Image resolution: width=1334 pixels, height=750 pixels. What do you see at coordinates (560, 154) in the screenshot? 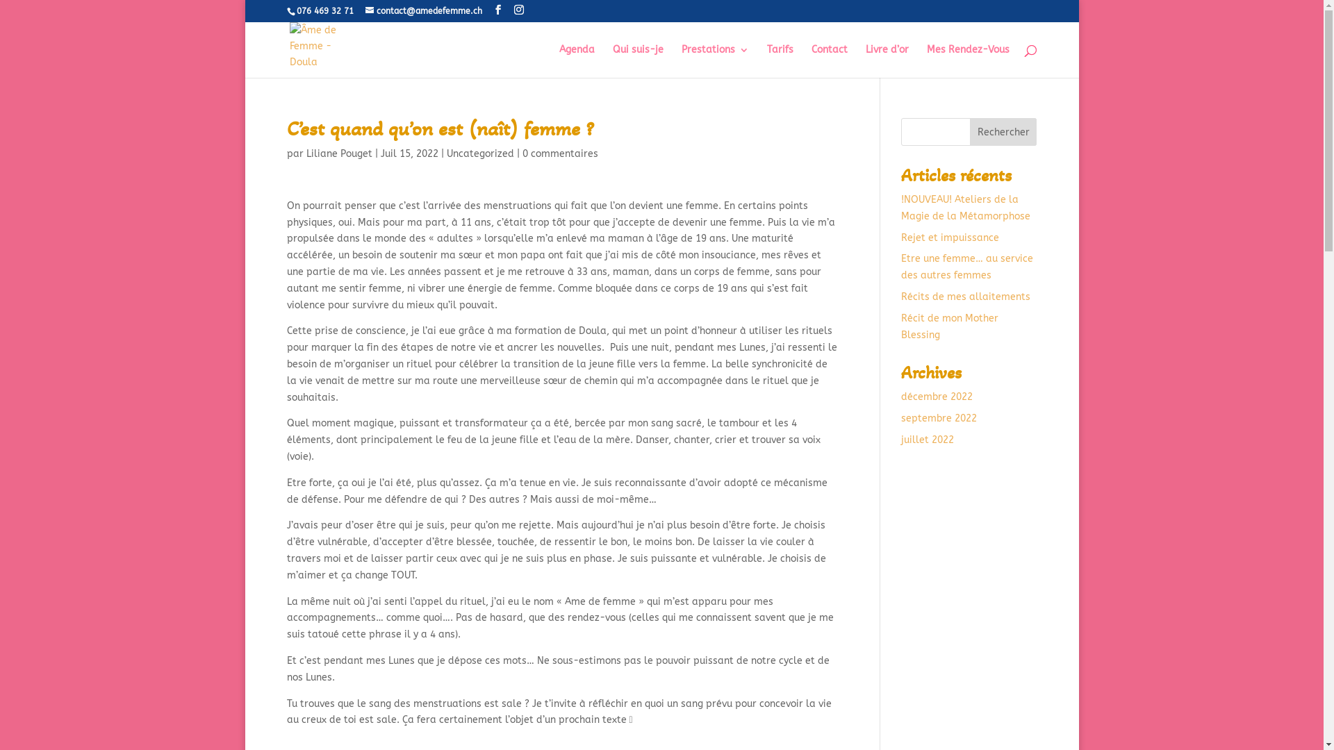
I see `0 commentaires` at bounding box center [560, 154].